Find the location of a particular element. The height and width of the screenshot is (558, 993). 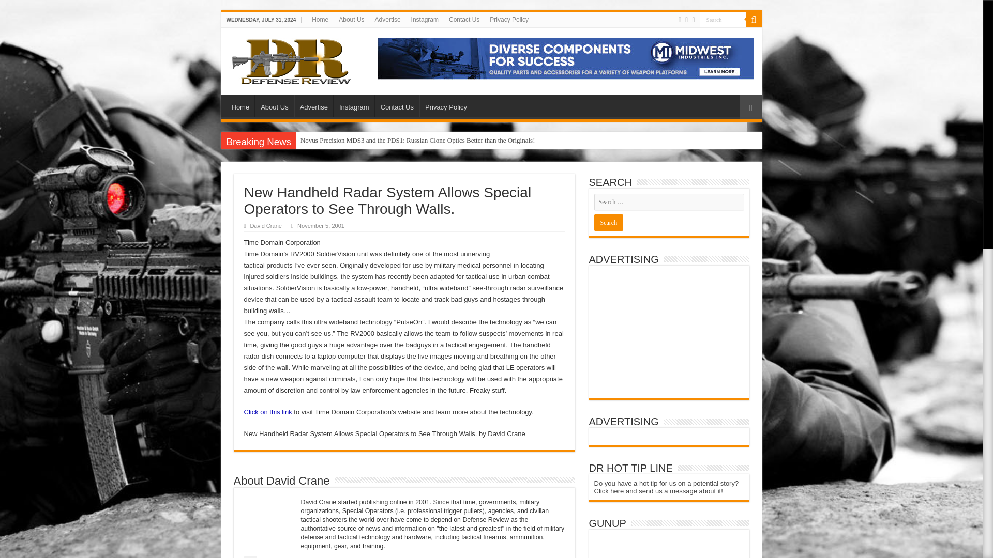

David Crane is located at coordinates (266, 225).